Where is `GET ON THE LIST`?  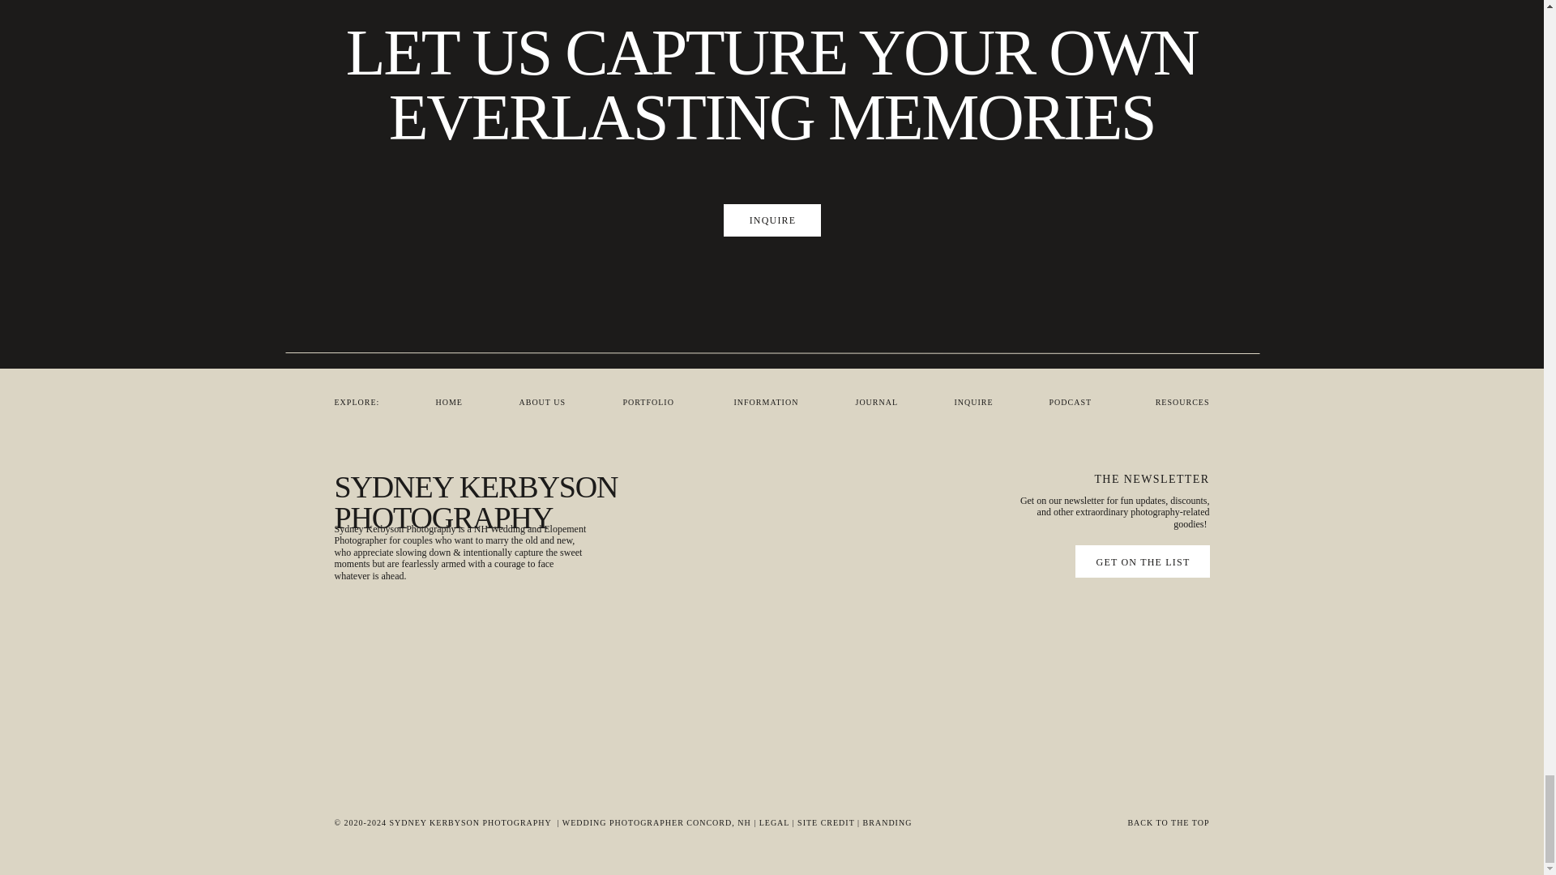
GET ON THE LIST is located at coordinates (1143, 561).